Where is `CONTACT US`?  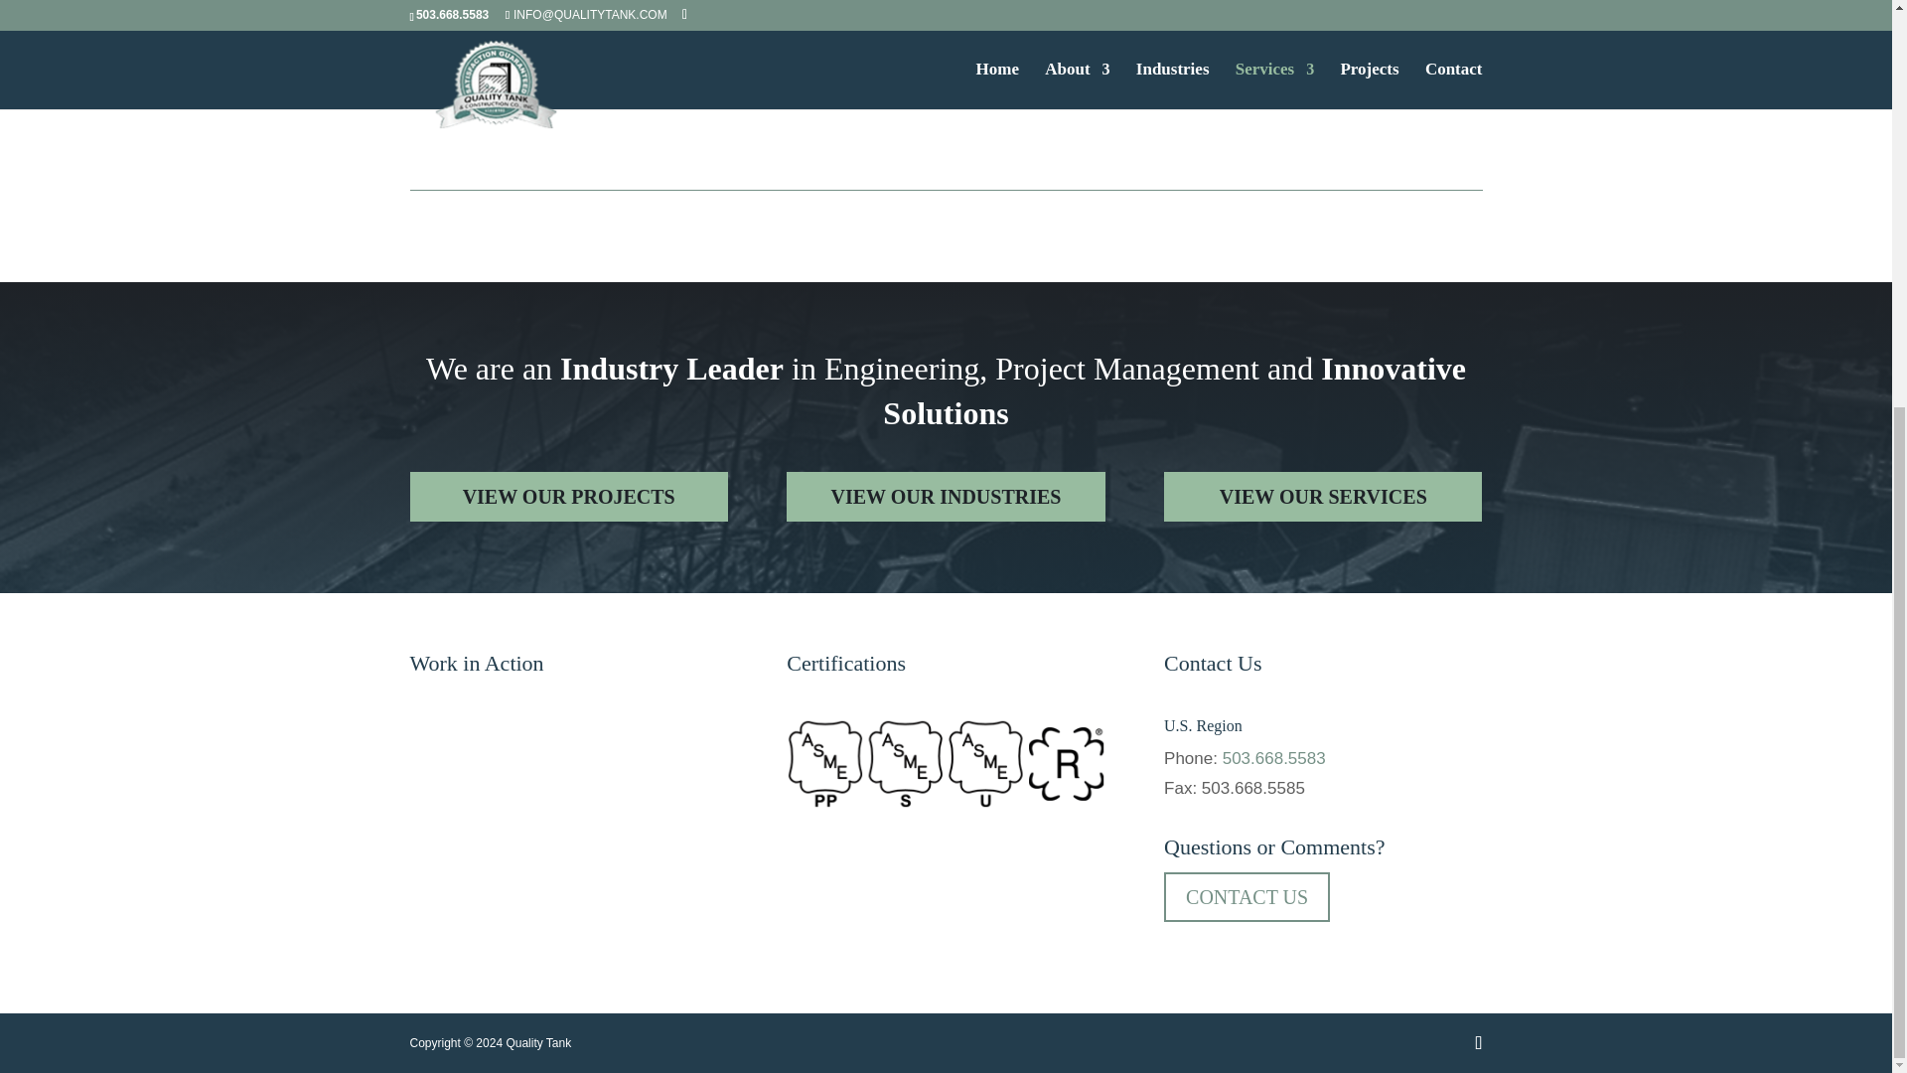 CONTACT US is located at coordinates (1246, 896).